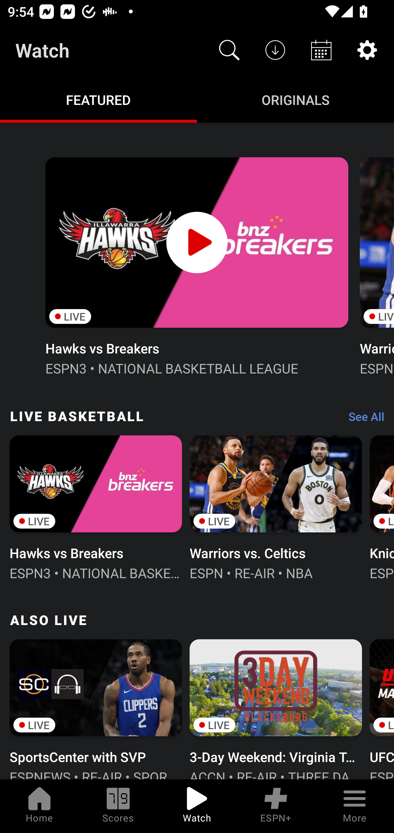 Image resolution: width=394 pixels, height=833 pixels. Describe the element at coordinates (39, 806) in the screenshot. I see `Home` at that location.